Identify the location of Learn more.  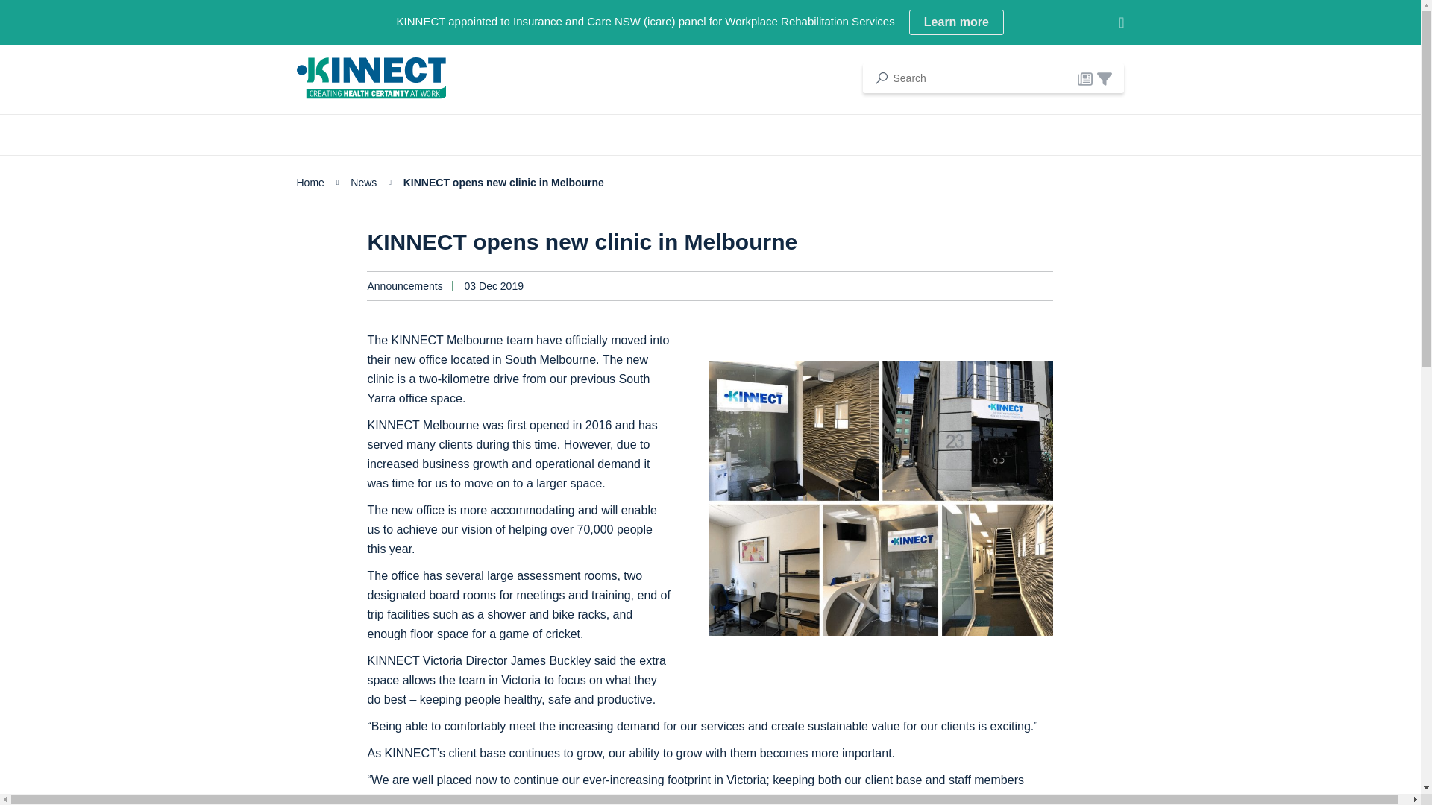
(371, 78).